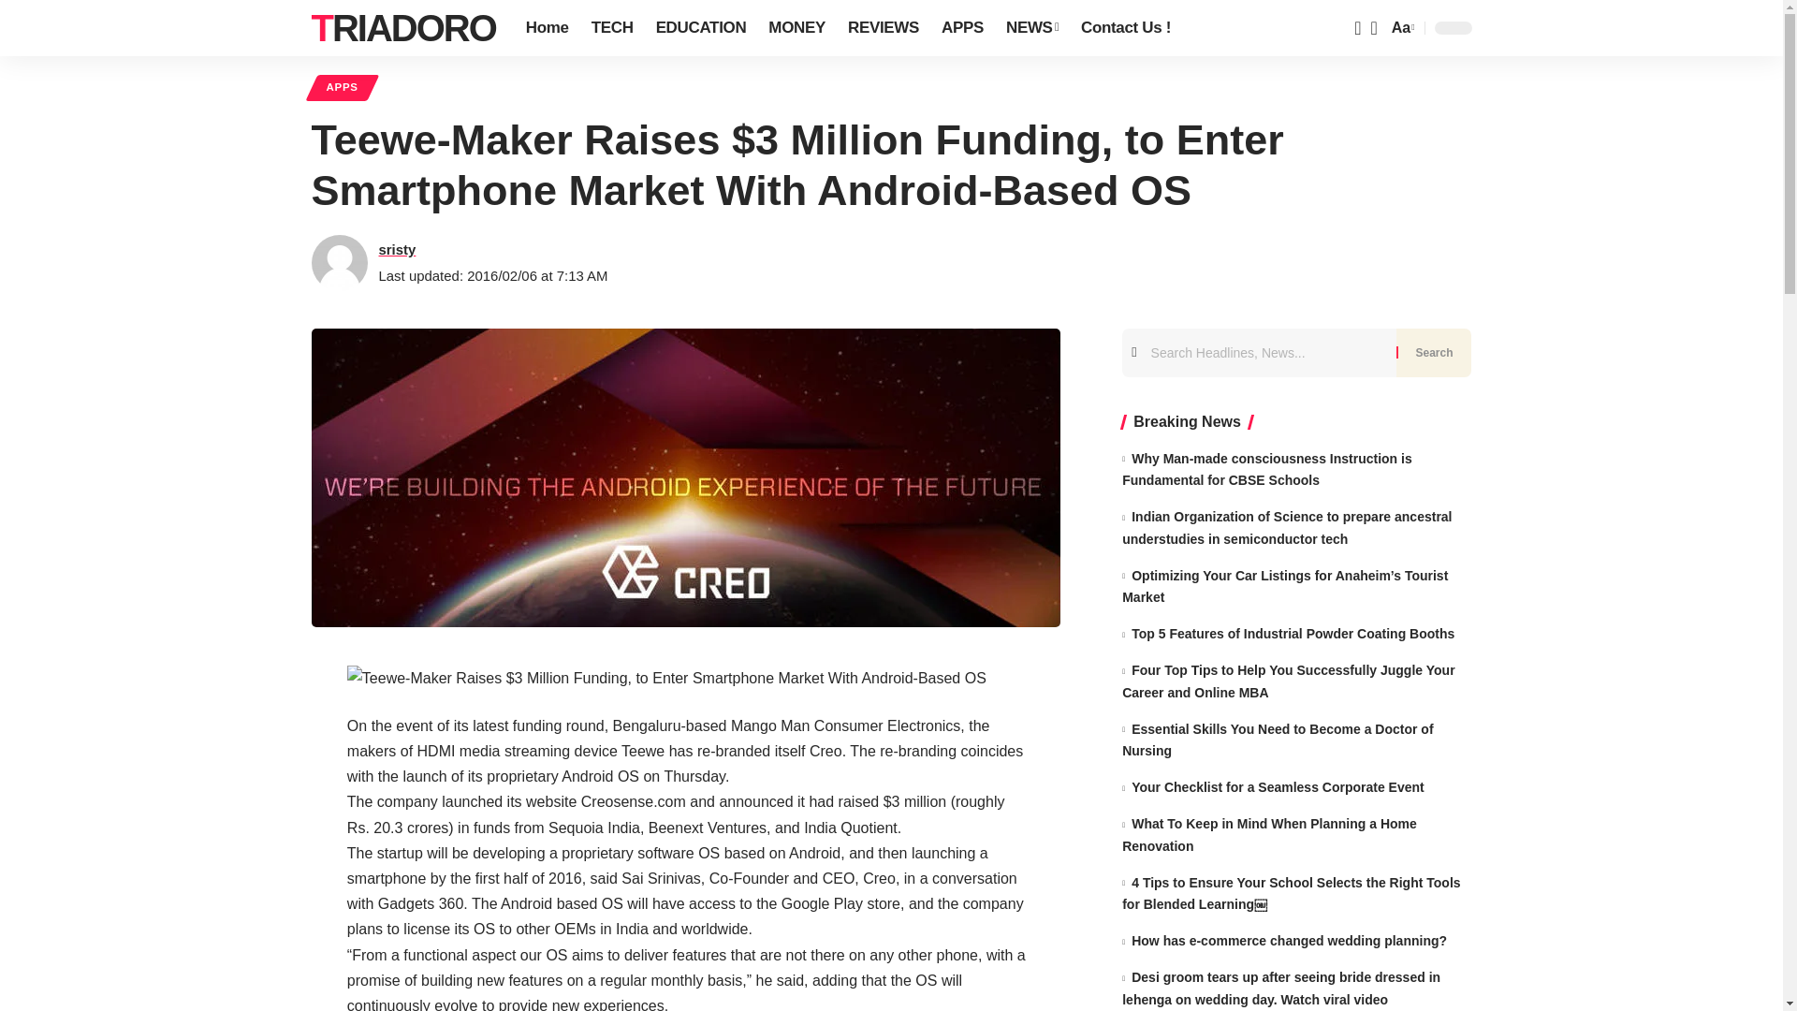 Image resolution: width=1797 pixels, height=1011 pixels. Describe the element at coordinates (1434, 351) in the screenshot. I see `Search` at that location.